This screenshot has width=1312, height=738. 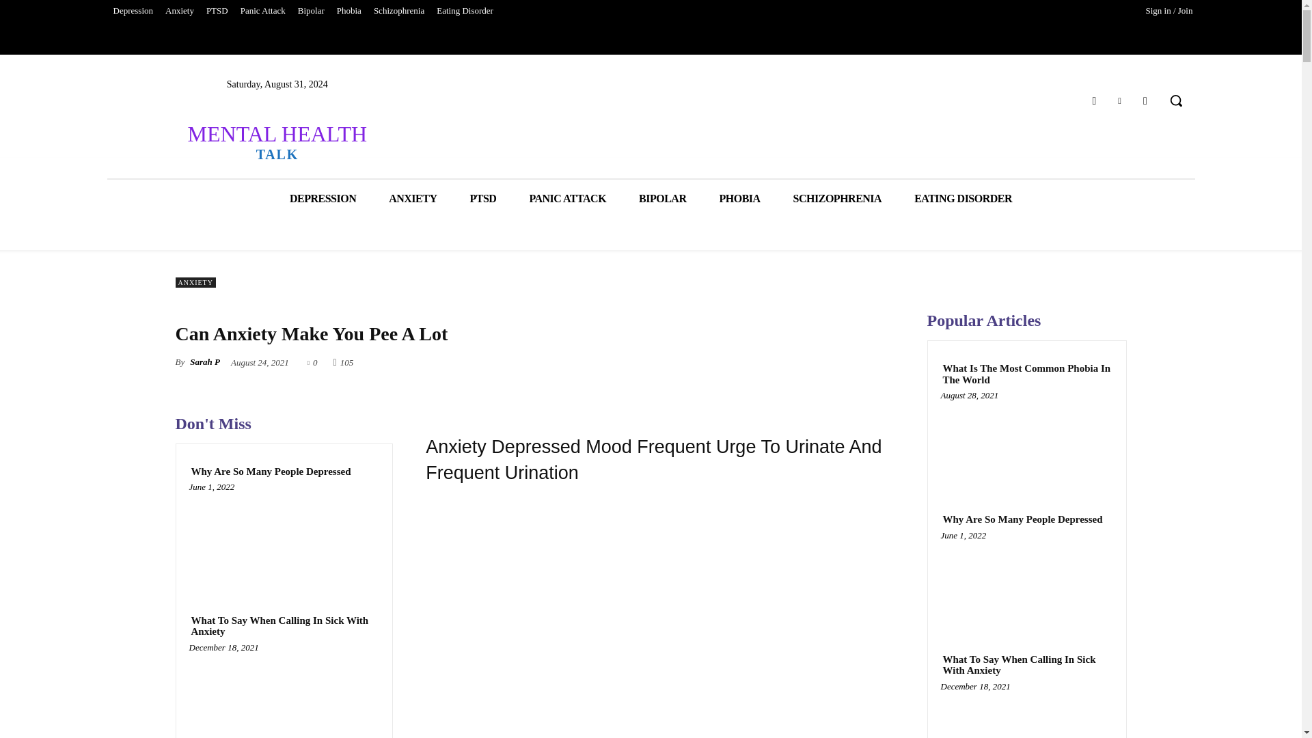 I want to click on Bipolar, so click(x=310, y=11).